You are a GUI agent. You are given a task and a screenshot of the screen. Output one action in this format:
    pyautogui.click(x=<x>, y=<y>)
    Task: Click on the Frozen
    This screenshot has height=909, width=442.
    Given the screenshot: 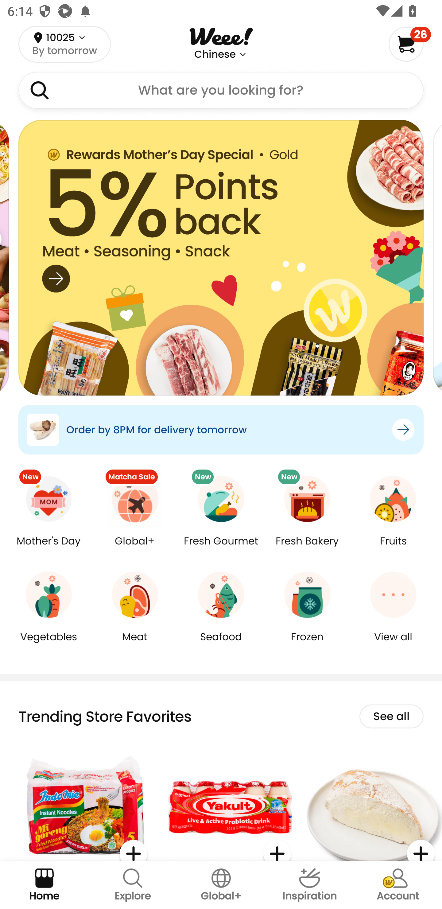 What is the action you would take?
    pyautogui.click(x=307, y=644)
    